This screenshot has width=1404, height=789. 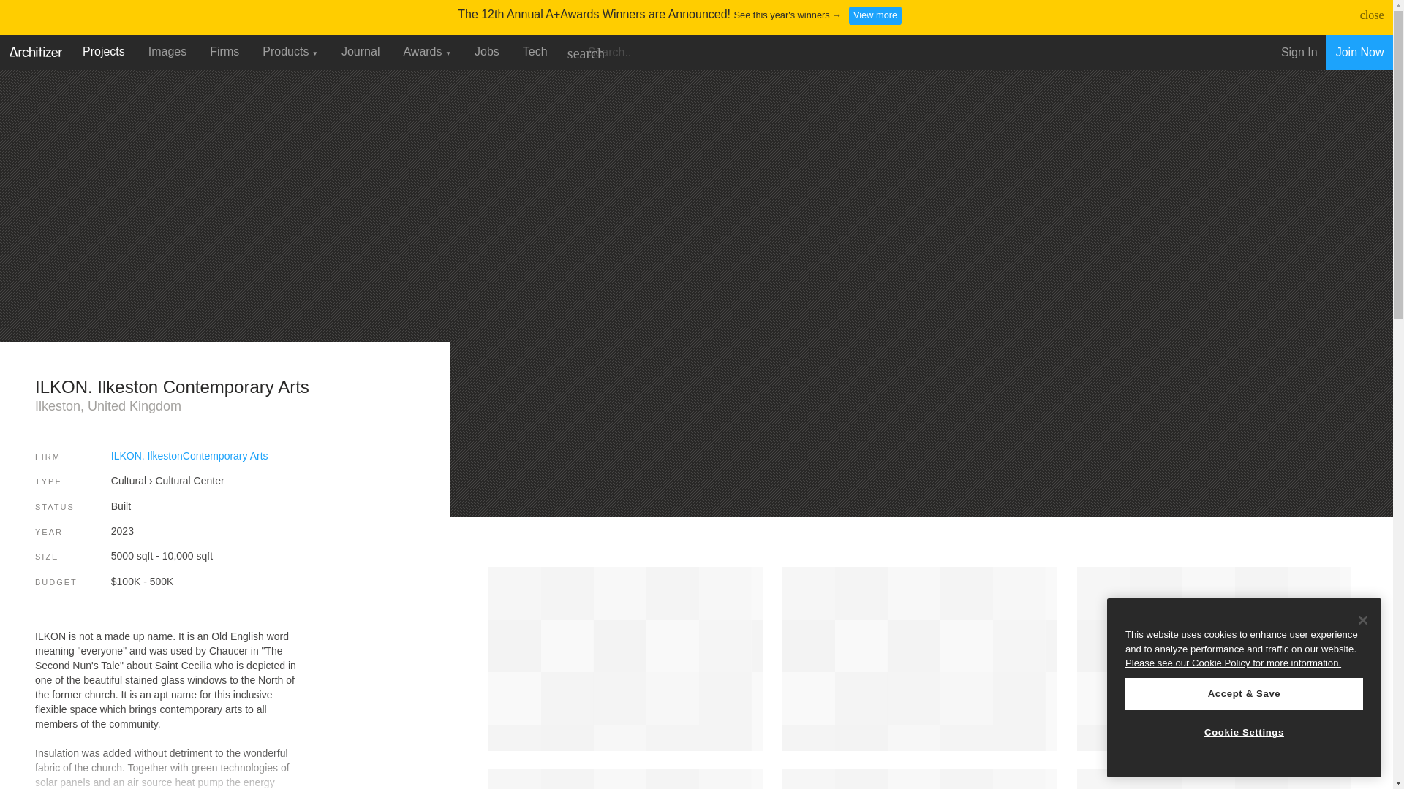 I want to click on Images, so click(x=167, y=51).